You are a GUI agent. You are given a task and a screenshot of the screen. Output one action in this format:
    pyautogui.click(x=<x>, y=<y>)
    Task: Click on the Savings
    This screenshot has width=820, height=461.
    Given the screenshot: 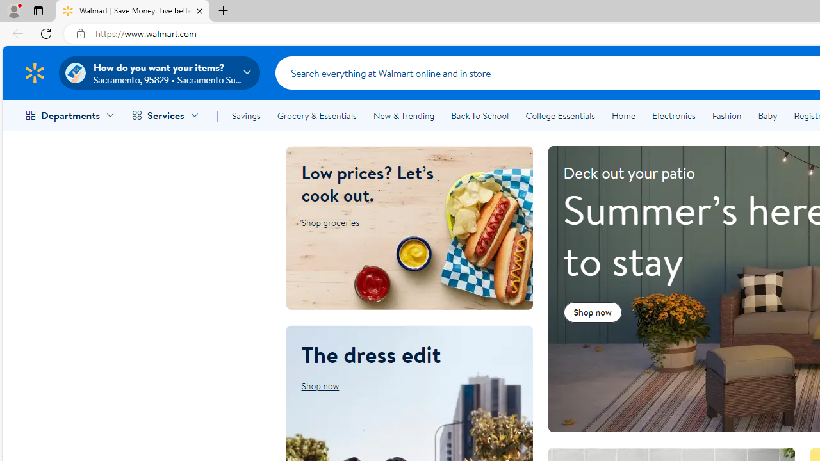 What is the action you would take?
    pyautogui.click(x=246, y=115)
    